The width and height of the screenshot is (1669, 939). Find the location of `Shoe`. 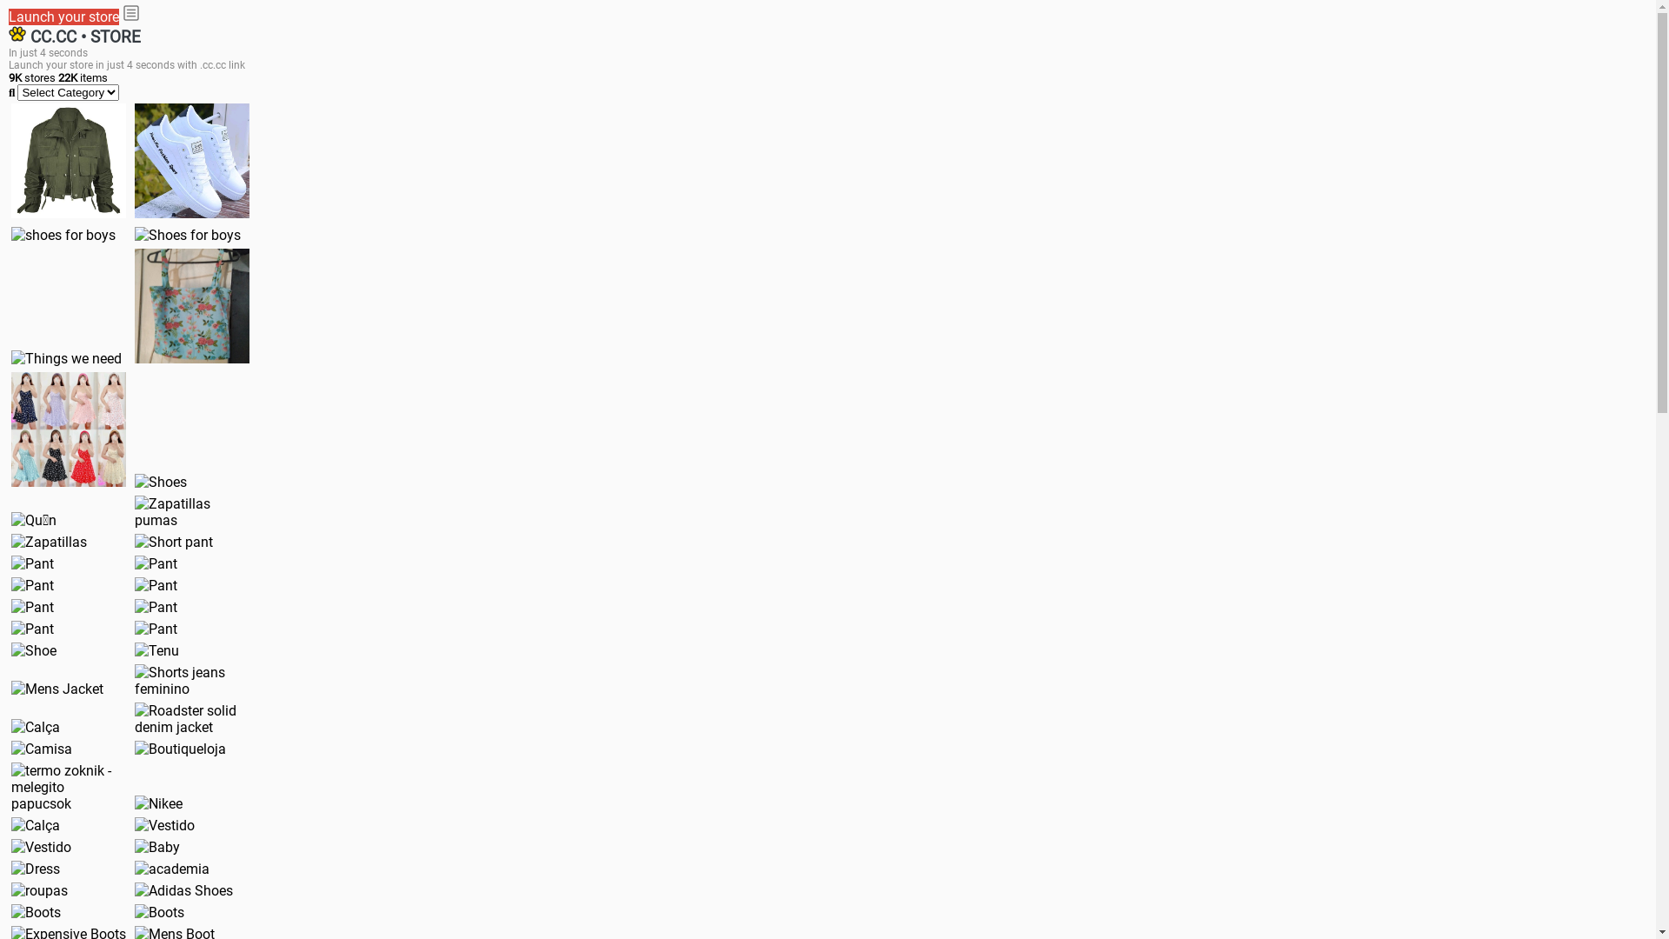

Shoe is located at coordinates (34, 650).